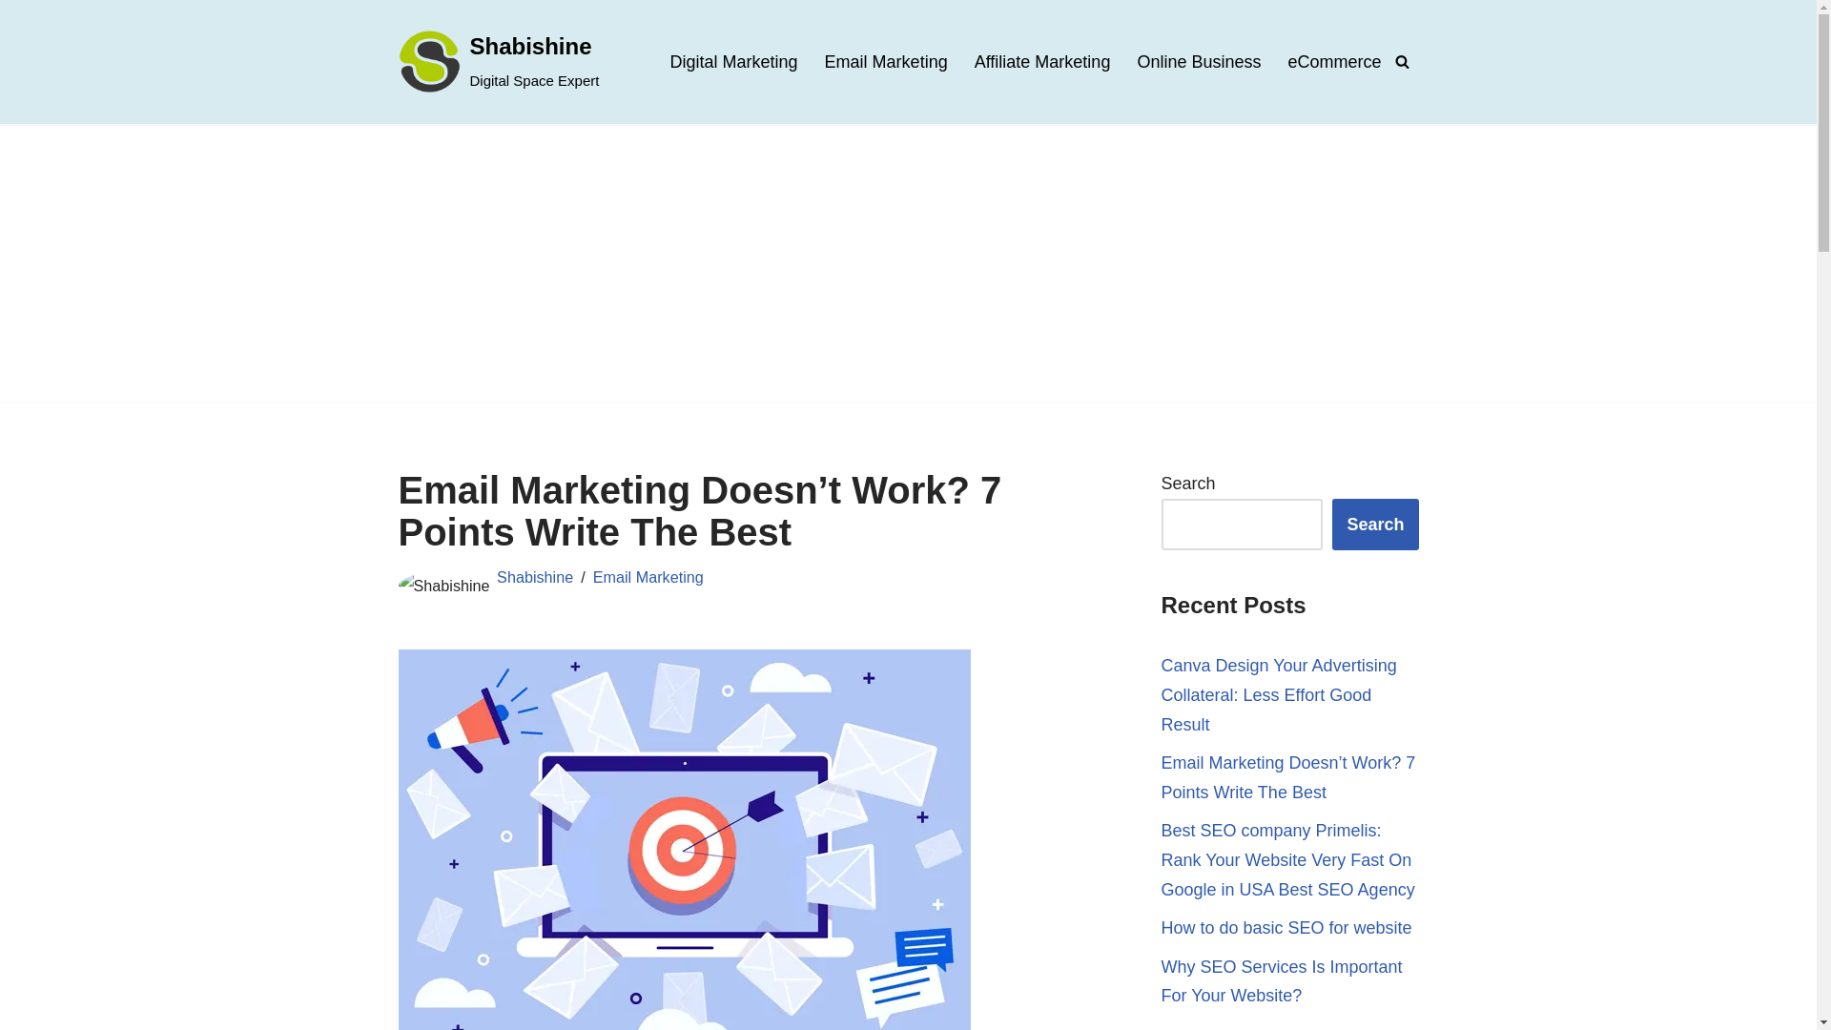  Describe the element at coordinates (1375, 525) in the screenshot. I see `Search` at that location.